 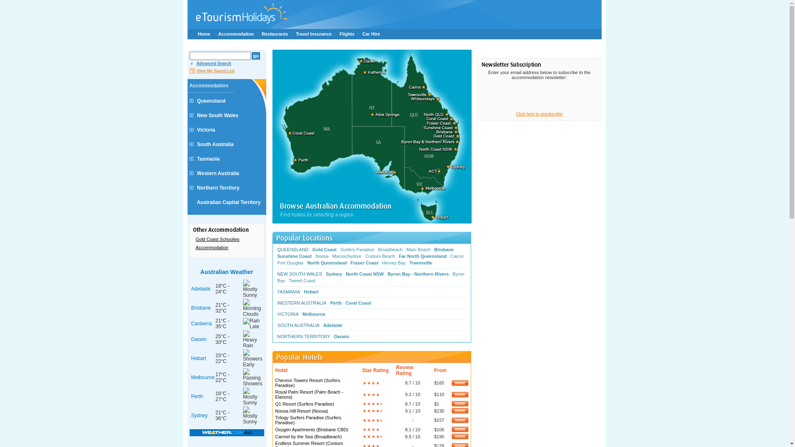 I want to click on Australian Capital Territory, so click(x=229, y=202).